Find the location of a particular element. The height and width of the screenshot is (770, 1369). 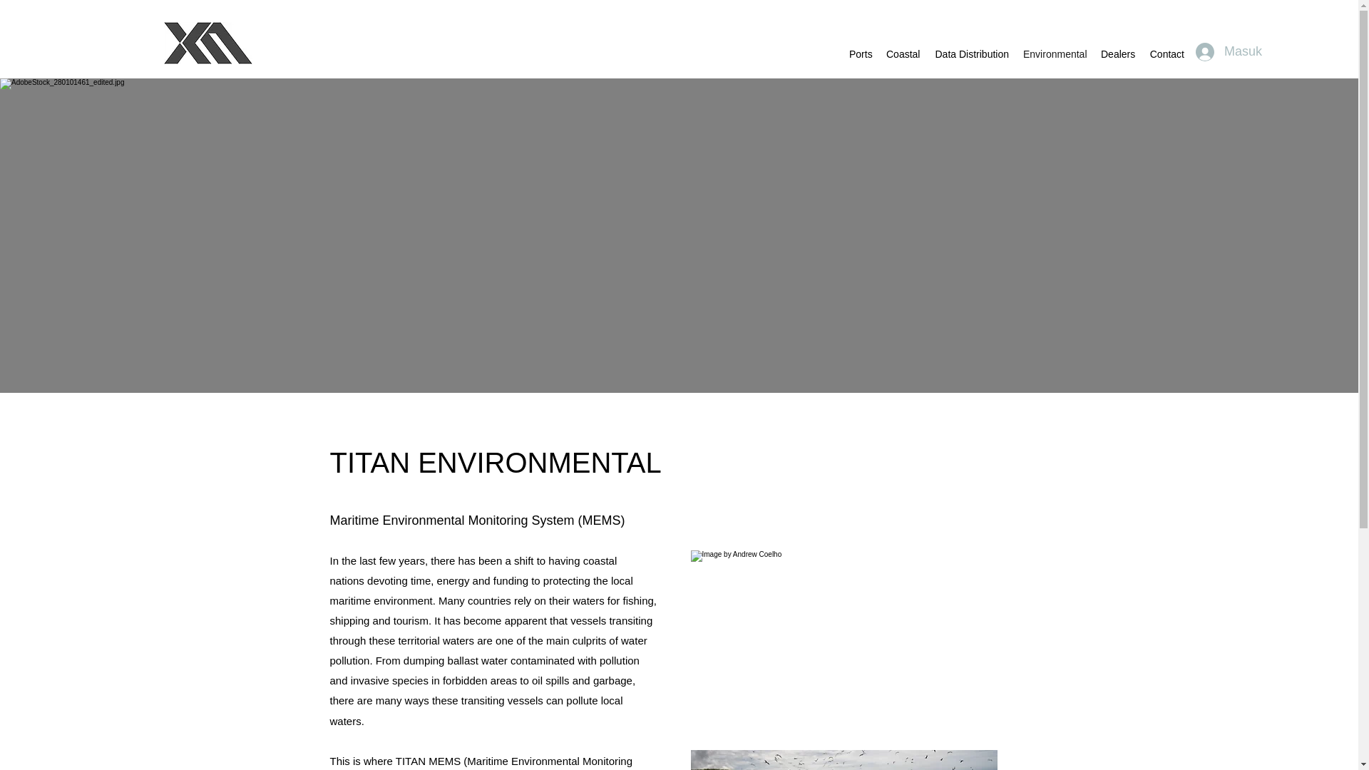

Data Distribution is located at coordinates (971, 53).